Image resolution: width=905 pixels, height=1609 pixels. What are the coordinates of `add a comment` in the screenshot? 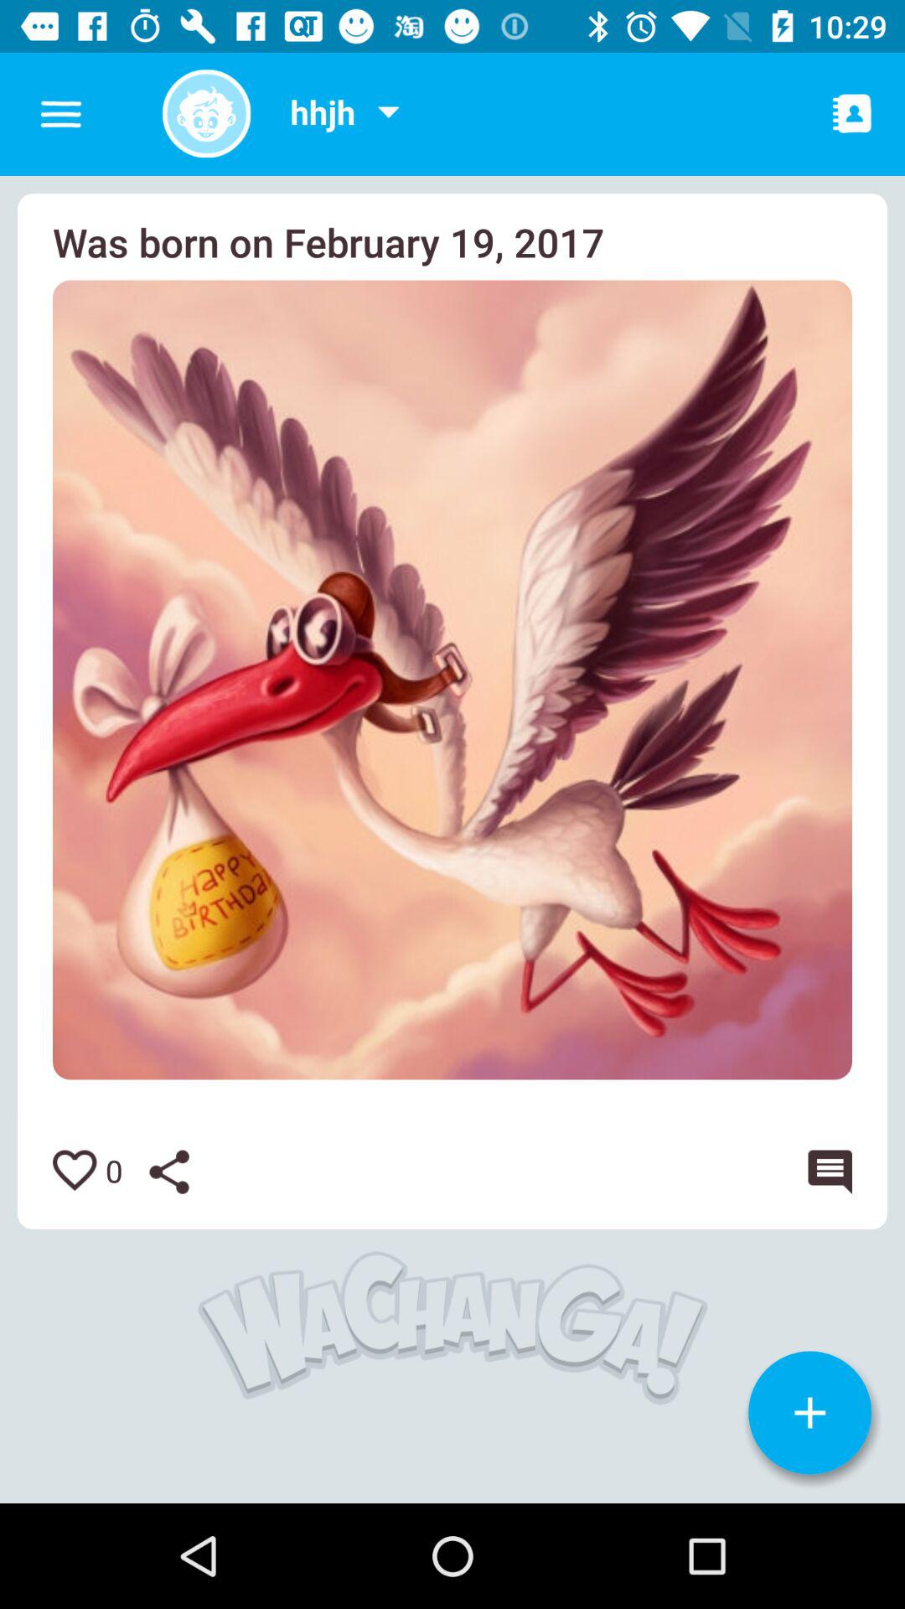 It's located at (826, 1172).